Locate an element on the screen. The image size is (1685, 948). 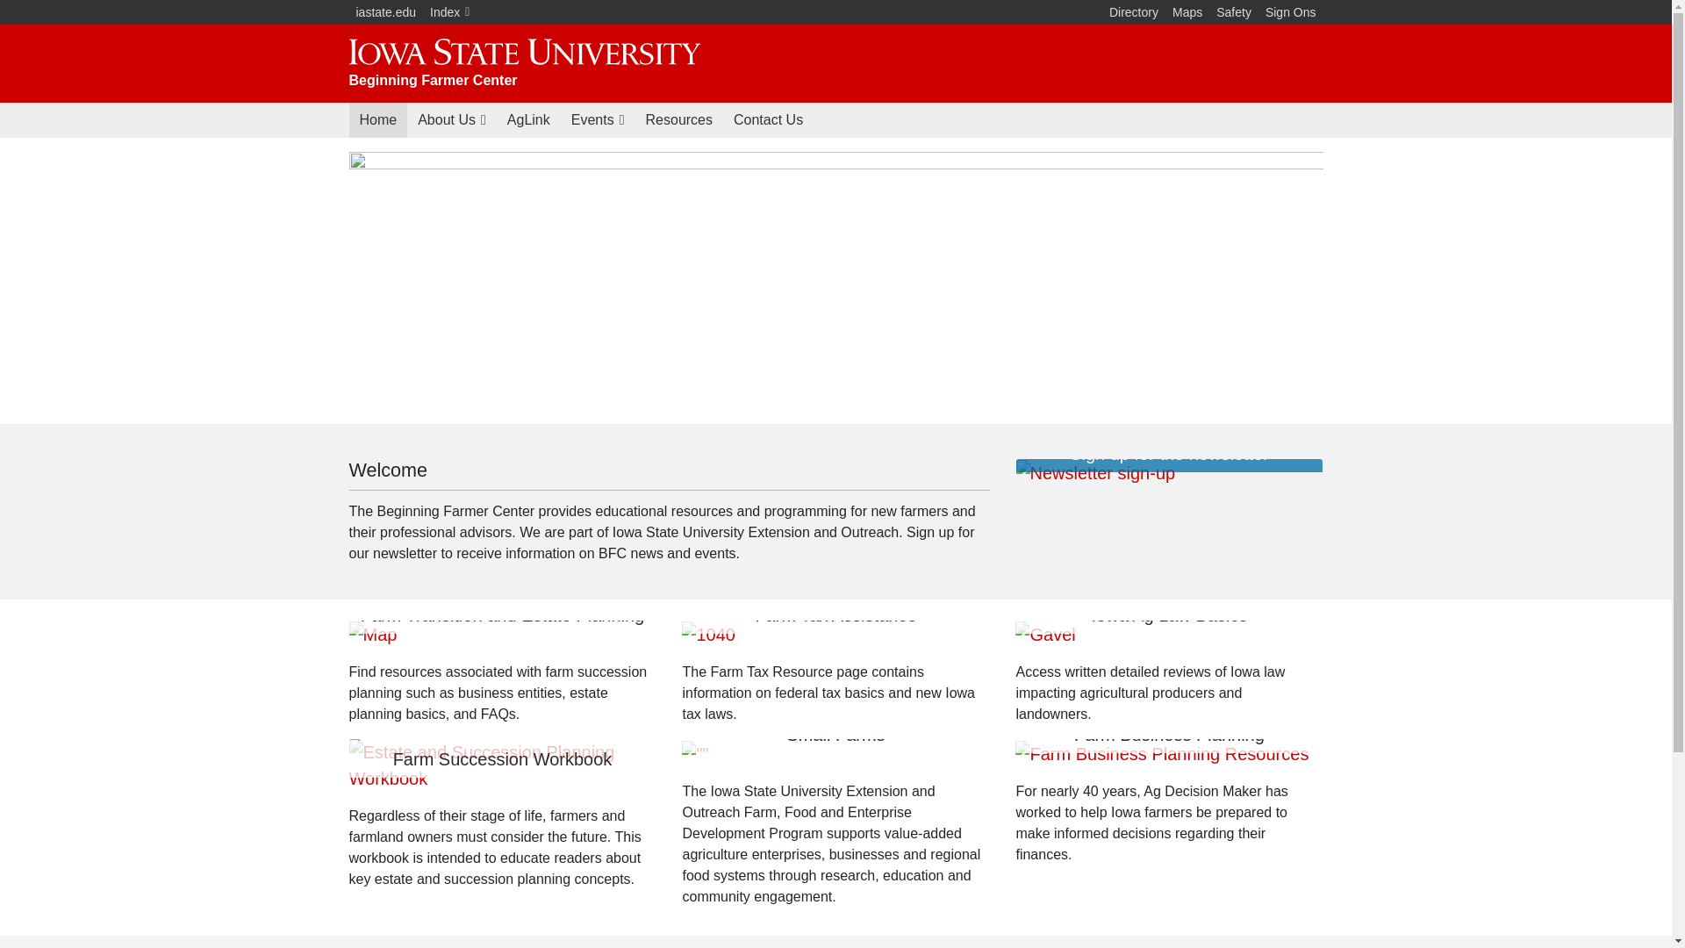
Home is located at coordinates (377, 119).